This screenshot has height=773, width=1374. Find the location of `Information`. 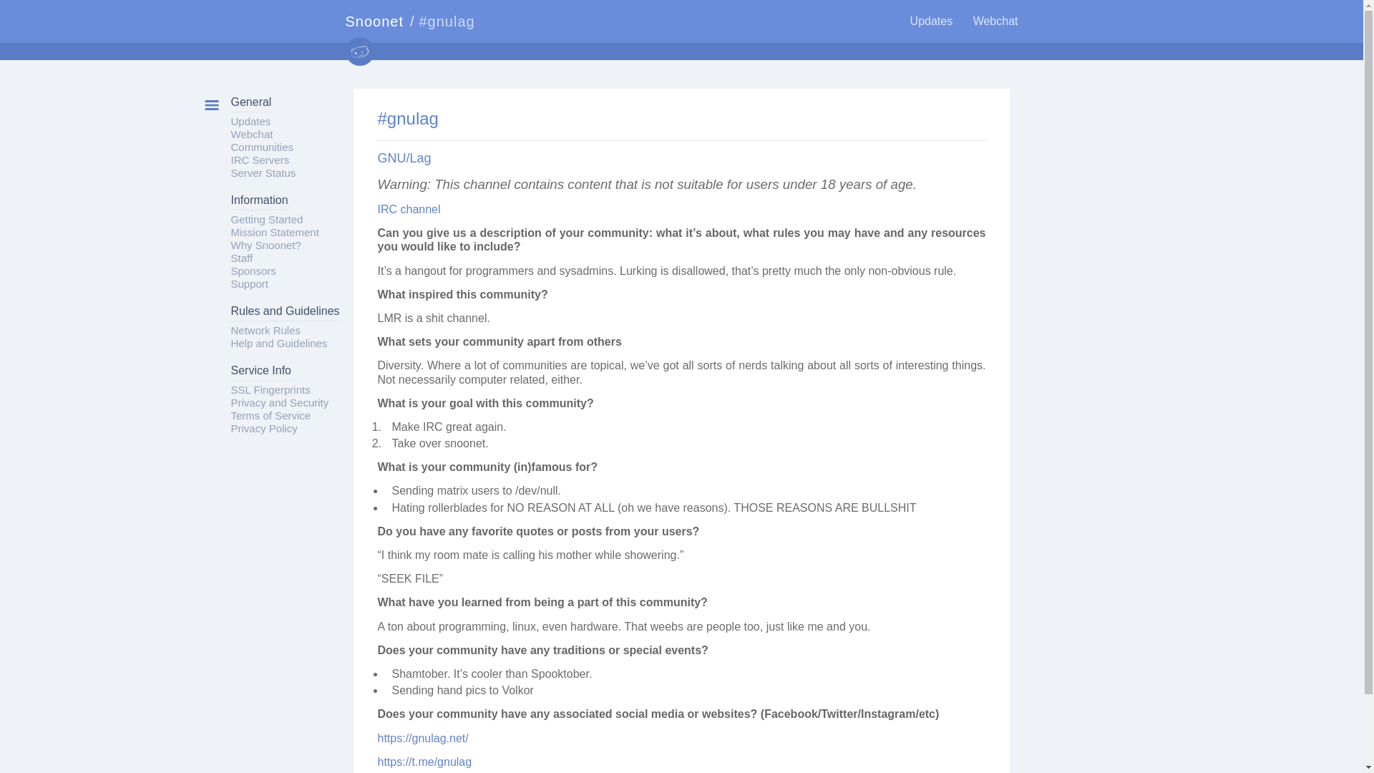

Information is located at coordinates (259, 202).